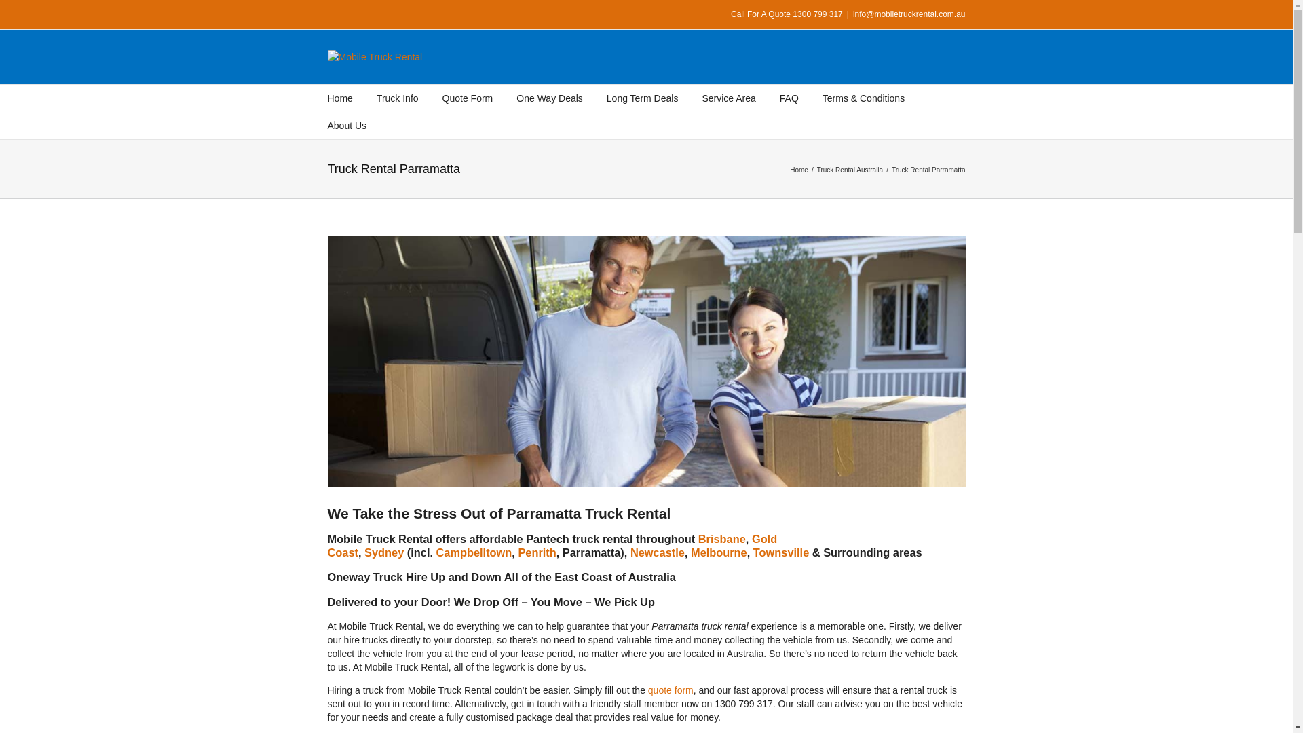 This screenshot has width=1303, height=733. Describe the element at coordinates (671, 690) in the screenshot. I see `quote form` at that location.